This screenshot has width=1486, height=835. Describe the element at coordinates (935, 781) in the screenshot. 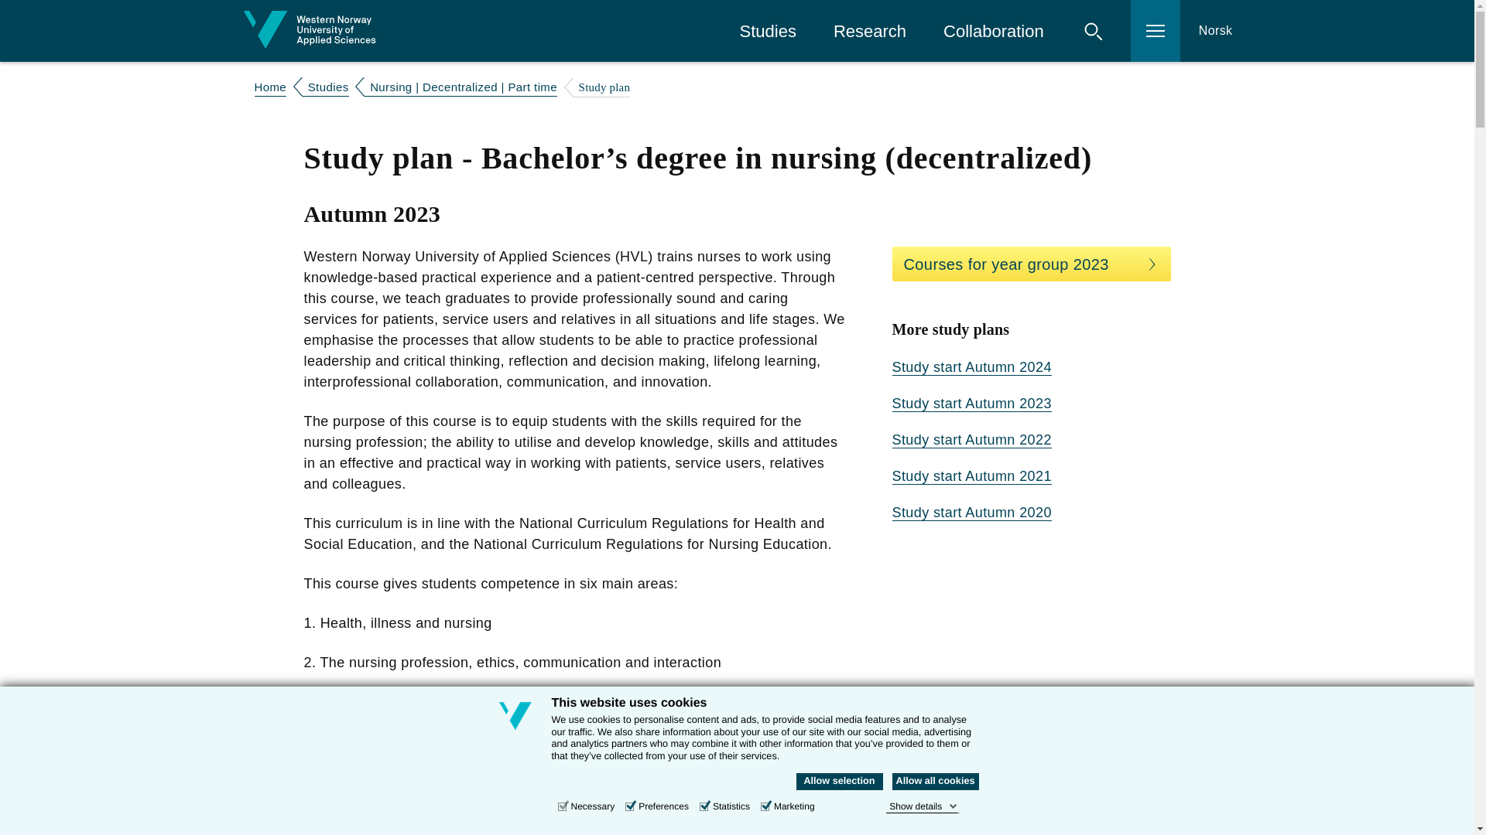

I see `Allow all cookies` at that location.